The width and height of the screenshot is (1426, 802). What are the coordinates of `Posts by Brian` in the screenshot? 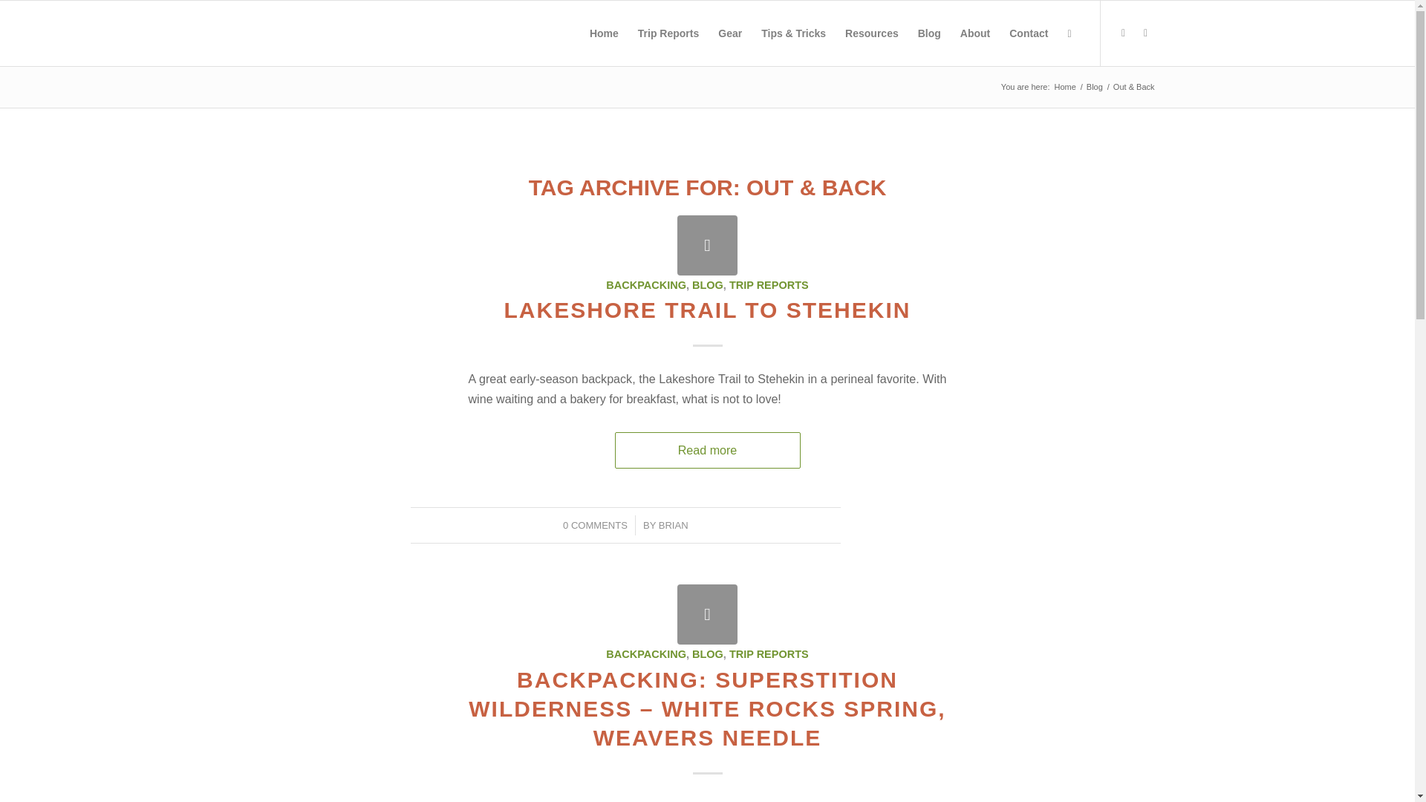 It's located at (674, 524).